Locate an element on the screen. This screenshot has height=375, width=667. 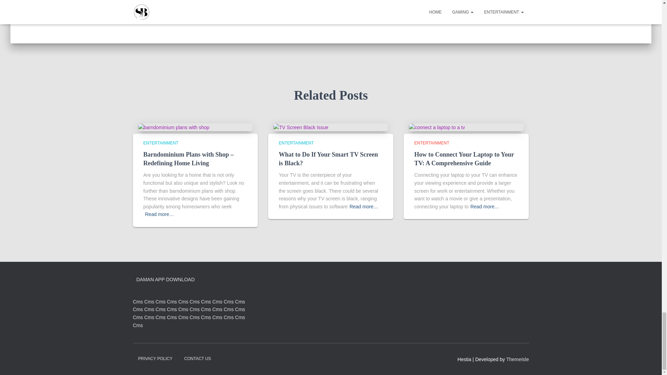
What to Do If Your Smart TV Screen is Black? is located at coordinates (328, 159).